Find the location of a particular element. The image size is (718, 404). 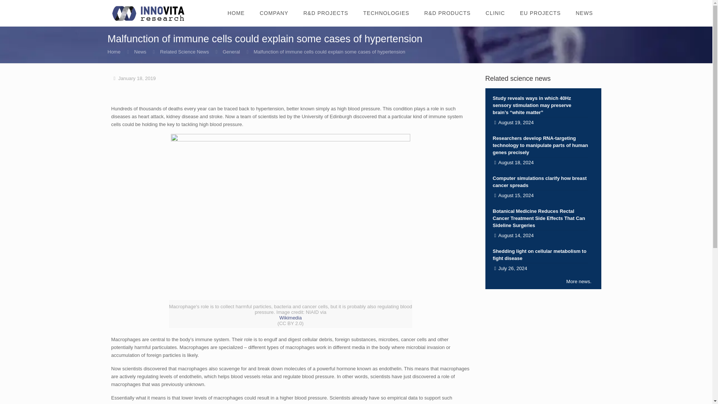

Wikimedia is located at coordinates (290, 318).